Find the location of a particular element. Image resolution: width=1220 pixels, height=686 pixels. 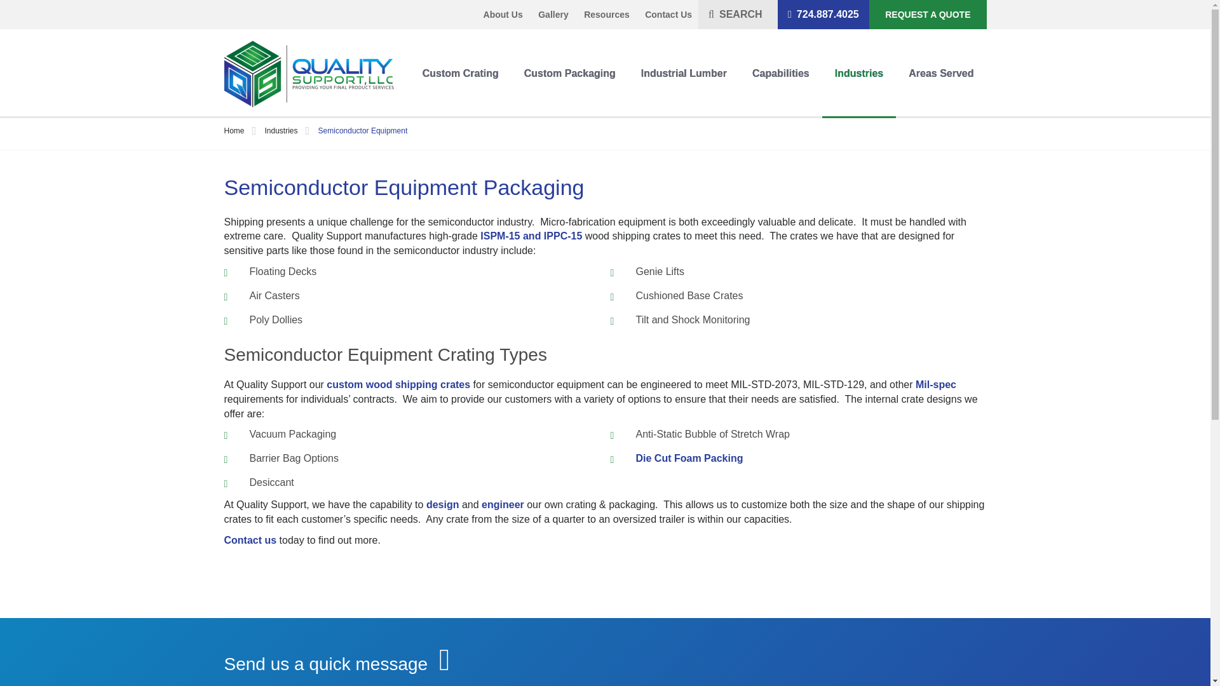

Custom Crating is located at coordinates (460, 74).